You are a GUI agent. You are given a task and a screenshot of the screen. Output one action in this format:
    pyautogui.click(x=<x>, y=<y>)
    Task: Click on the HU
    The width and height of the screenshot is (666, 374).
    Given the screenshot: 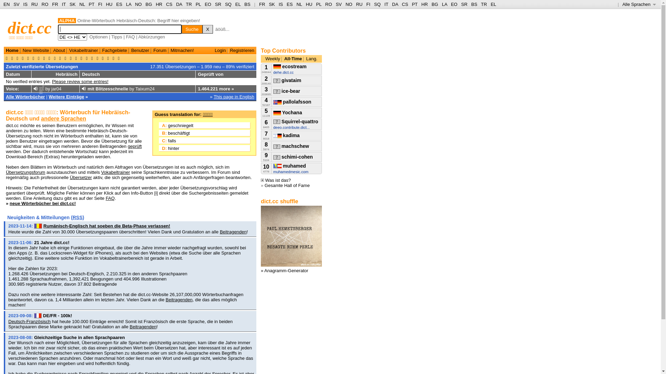 What is the action you would take?
    pyautogui.click(x=109, y=4)
    